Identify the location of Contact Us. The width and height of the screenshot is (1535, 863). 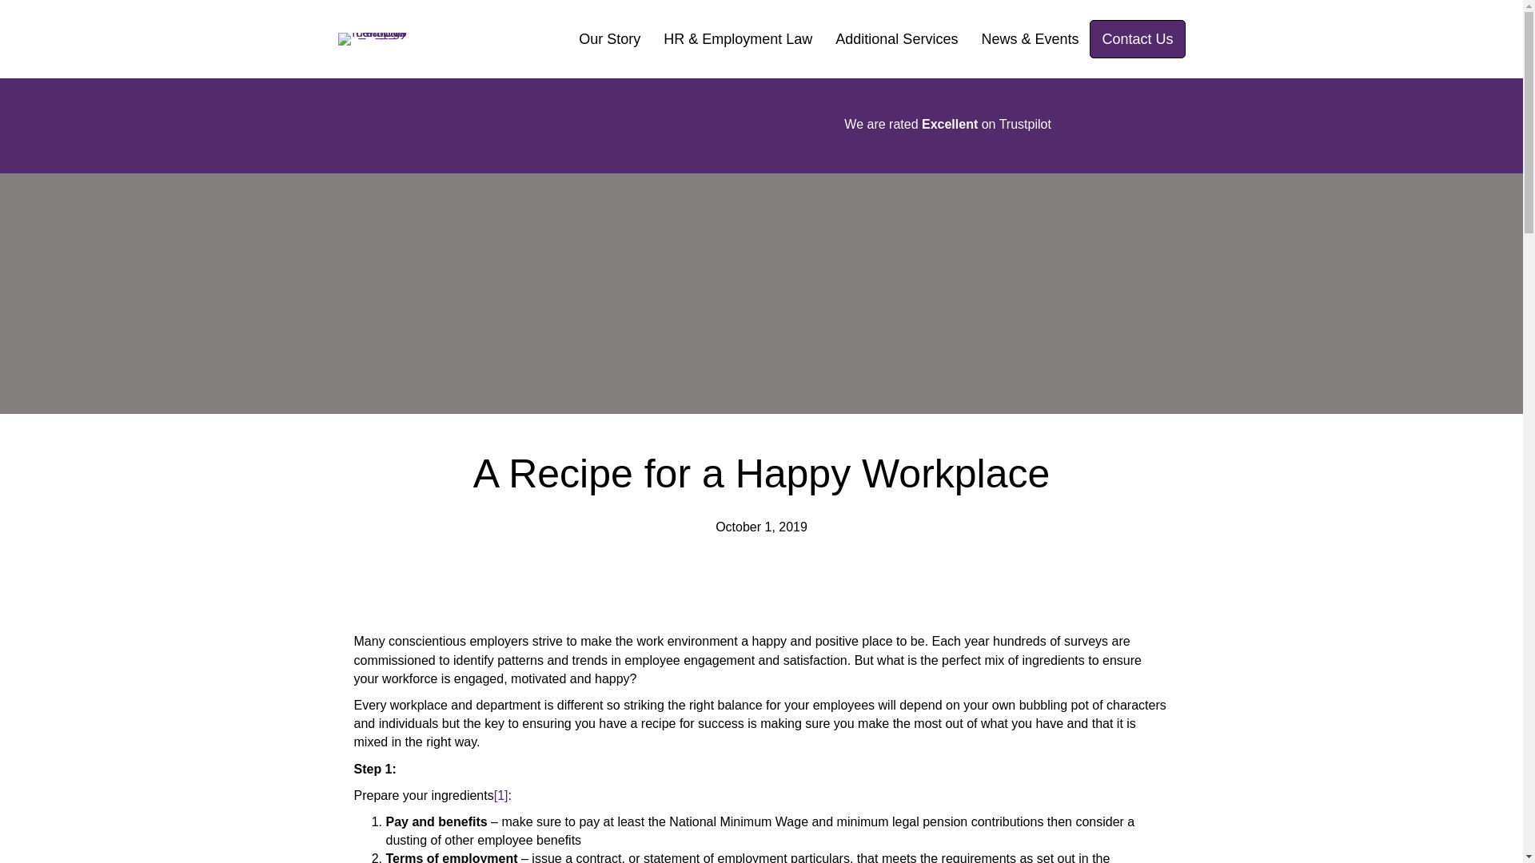
(1137, 38).